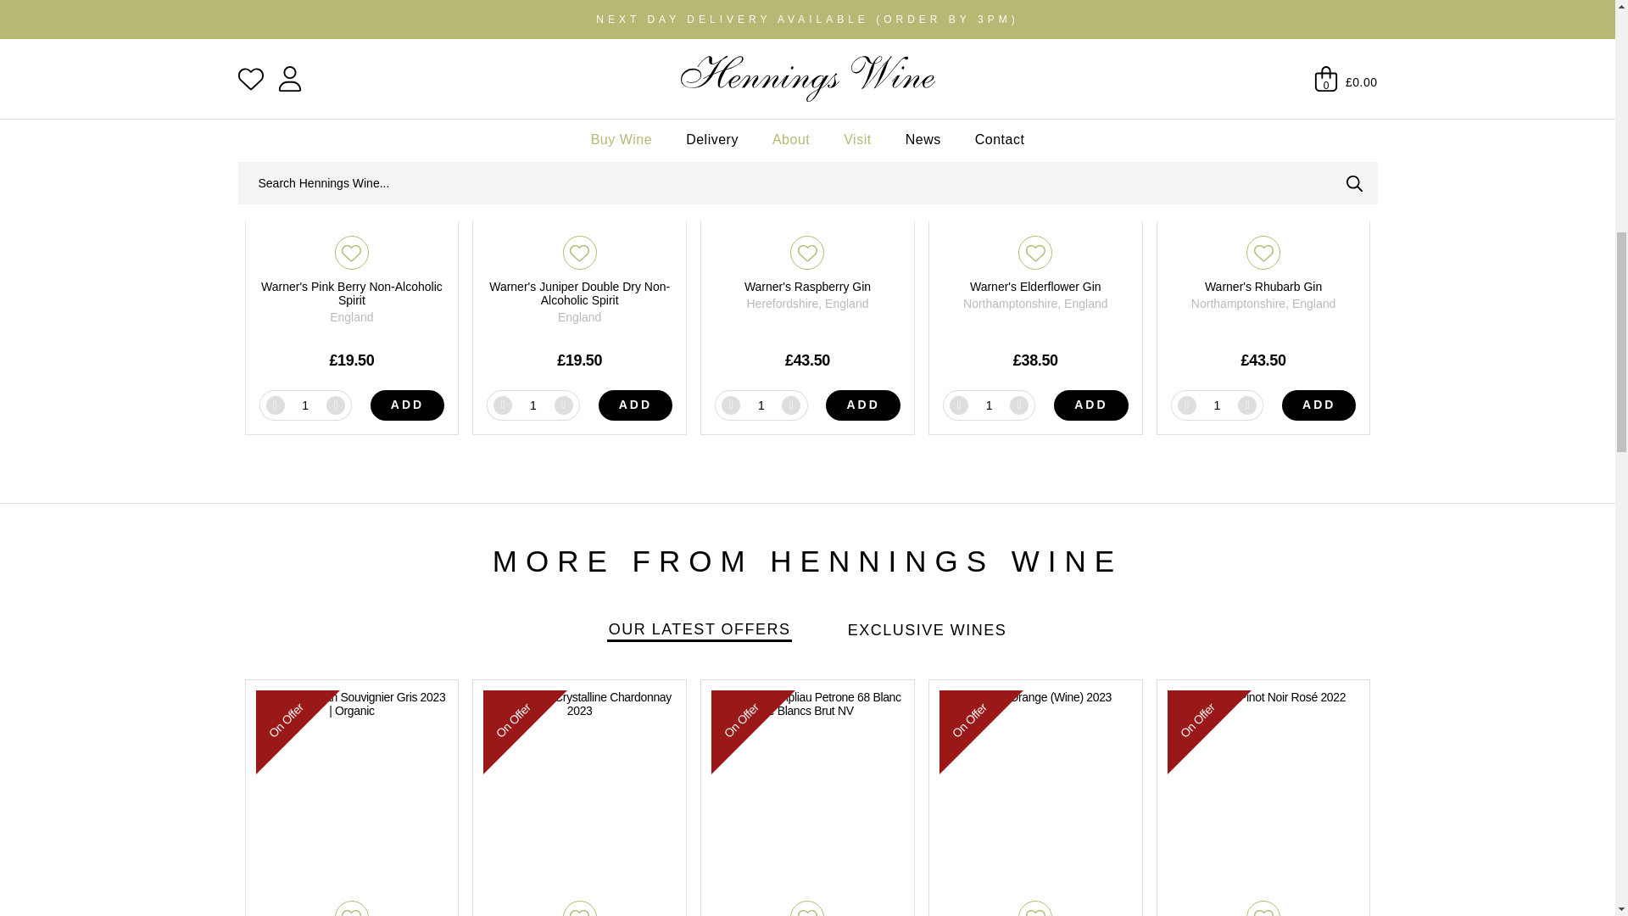  Describe the element at coordinates (761, 405) in the screenshot. I see `1` at that location.